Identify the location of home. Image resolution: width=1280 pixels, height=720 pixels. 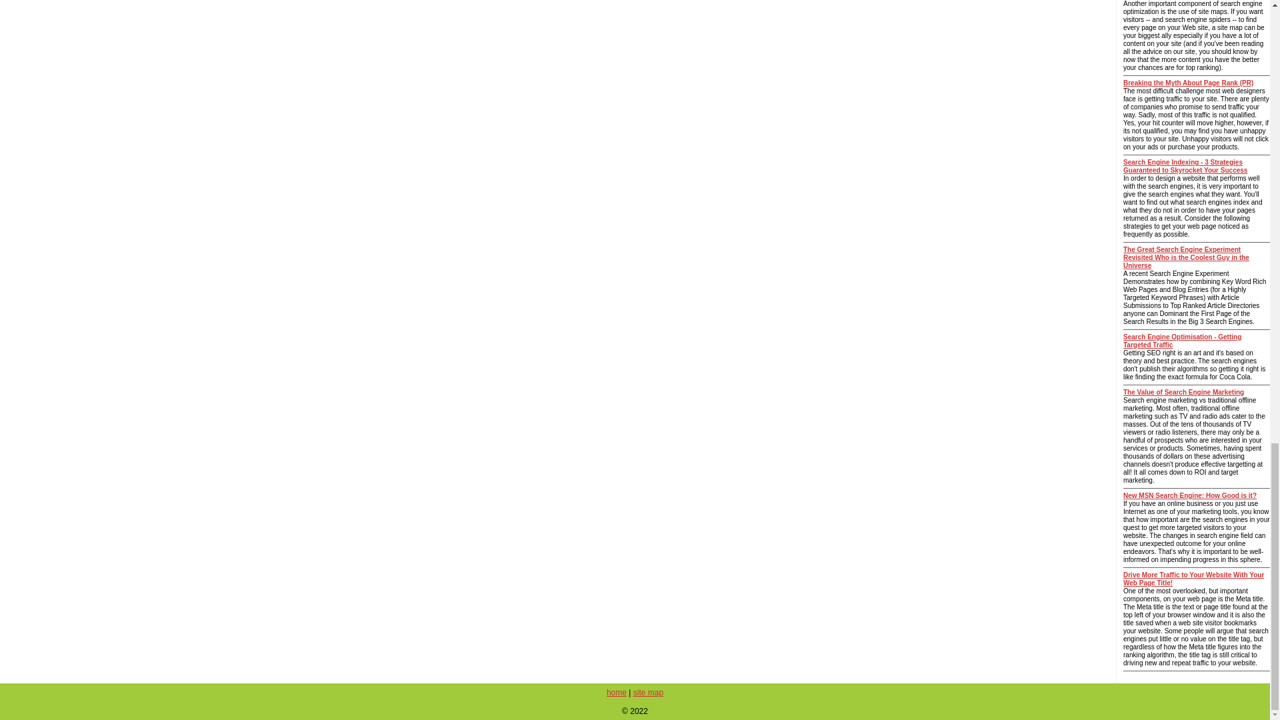
(617, 693).